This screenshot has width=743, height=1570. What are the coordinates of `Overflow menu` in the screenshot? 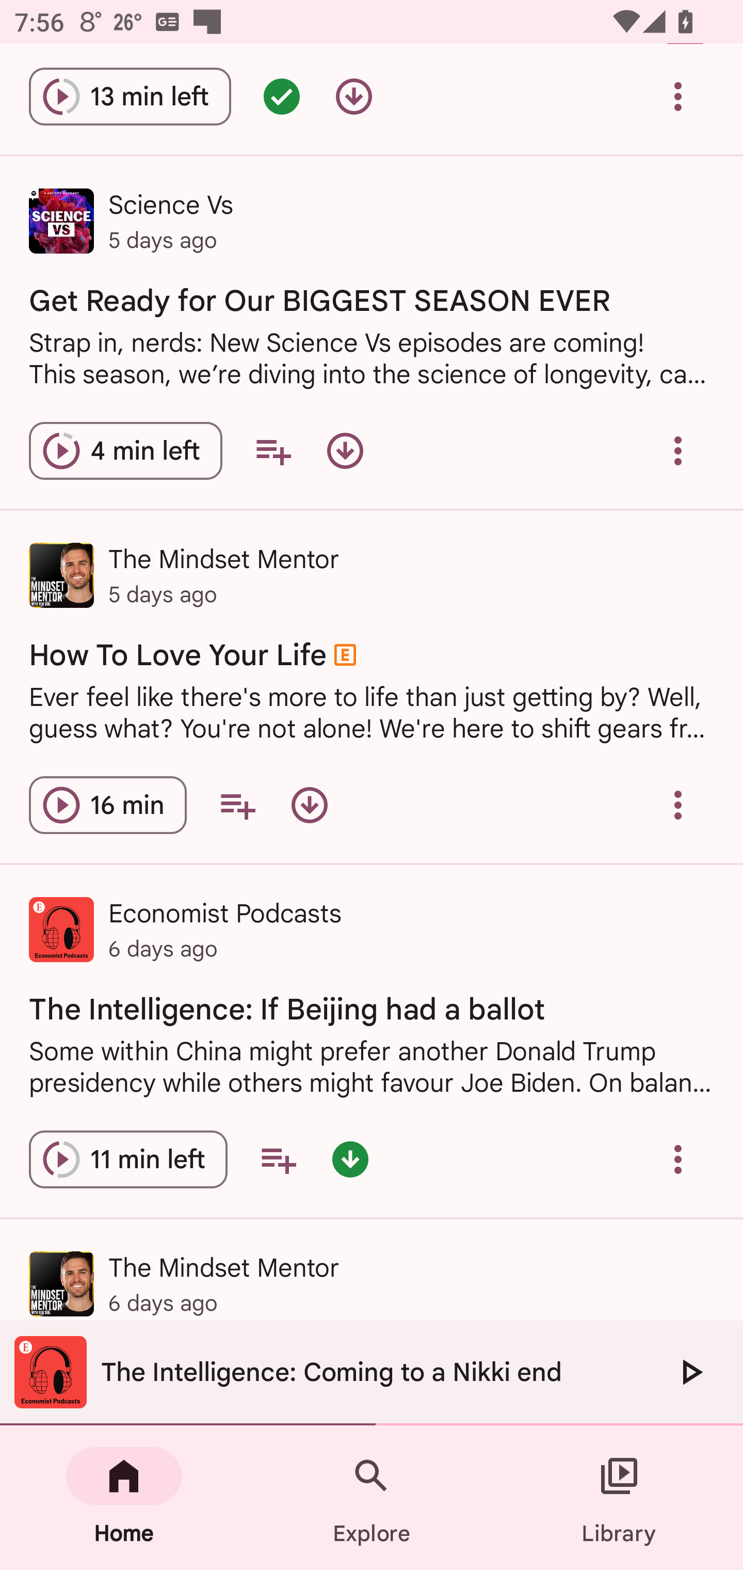 It's located at (678, 96).